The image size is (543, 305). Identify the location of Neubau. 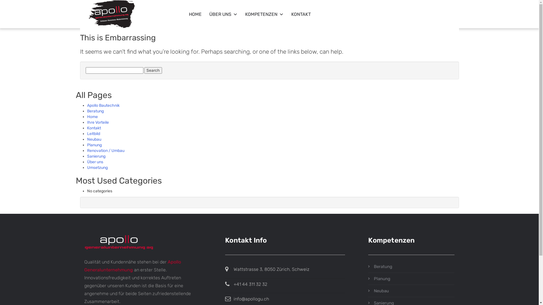
(411, 291).